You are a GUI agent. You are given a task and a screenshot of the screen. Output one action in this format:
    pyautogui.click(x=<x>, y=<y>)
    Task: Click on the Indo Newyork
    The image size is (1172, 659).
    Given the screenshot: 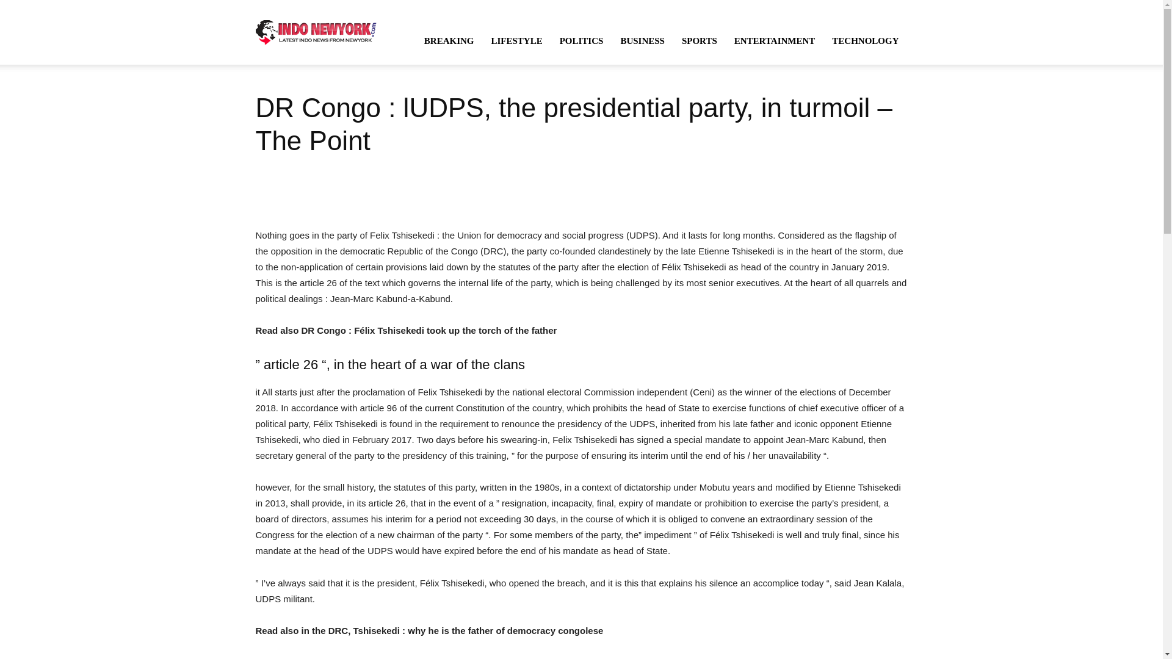 What is the action you would take?
    pyautogui.click(x=316, y=32)
    